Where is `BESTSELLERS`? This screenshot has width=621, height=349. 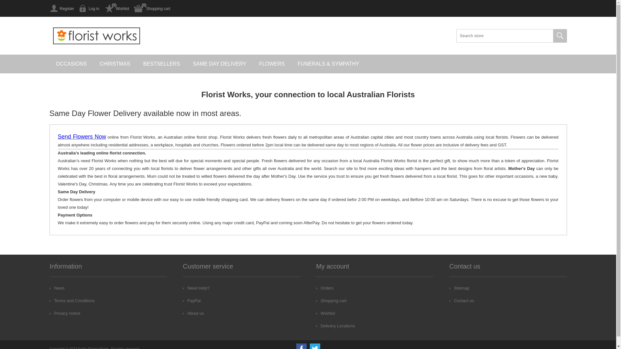 BESTSELLERS is located at coordinates (162, 64).